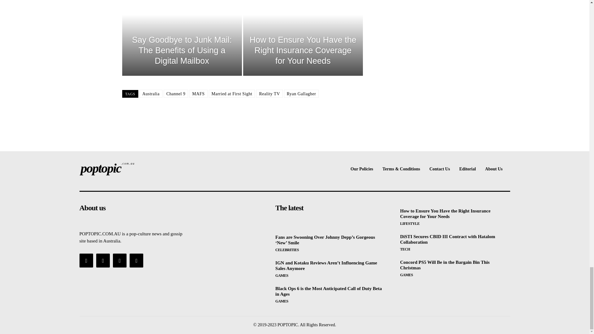 Image resolution: width=594 pixels, height=334 pixels. Describe the element at coordinates (198, 94) in the screenshot. I see `MAFS` at that location.